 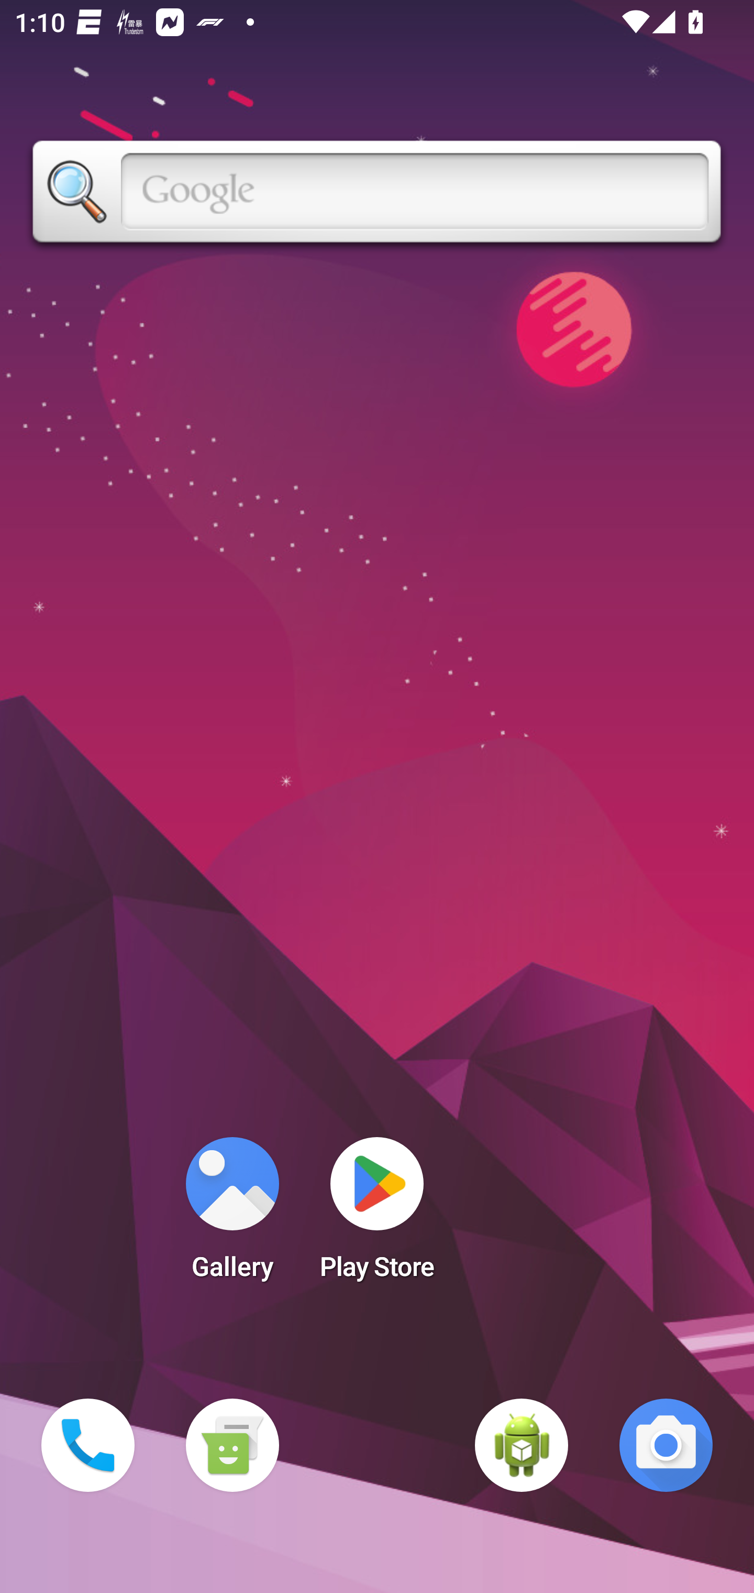 I want to click on Camera, so click(x=666, y=1445).